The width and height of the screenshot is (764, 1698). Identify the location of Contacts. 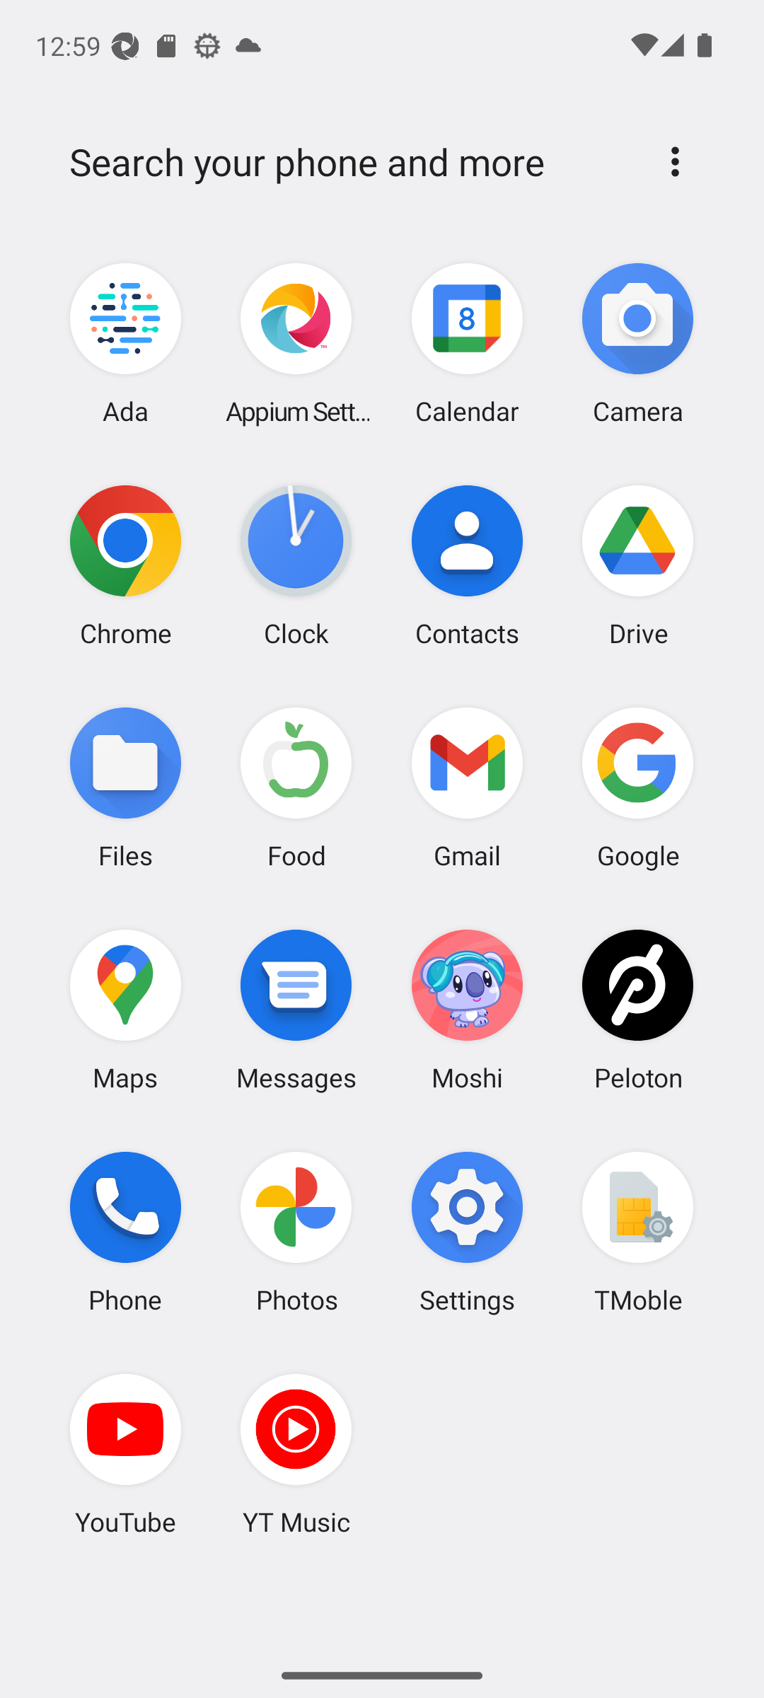
(467, 565).